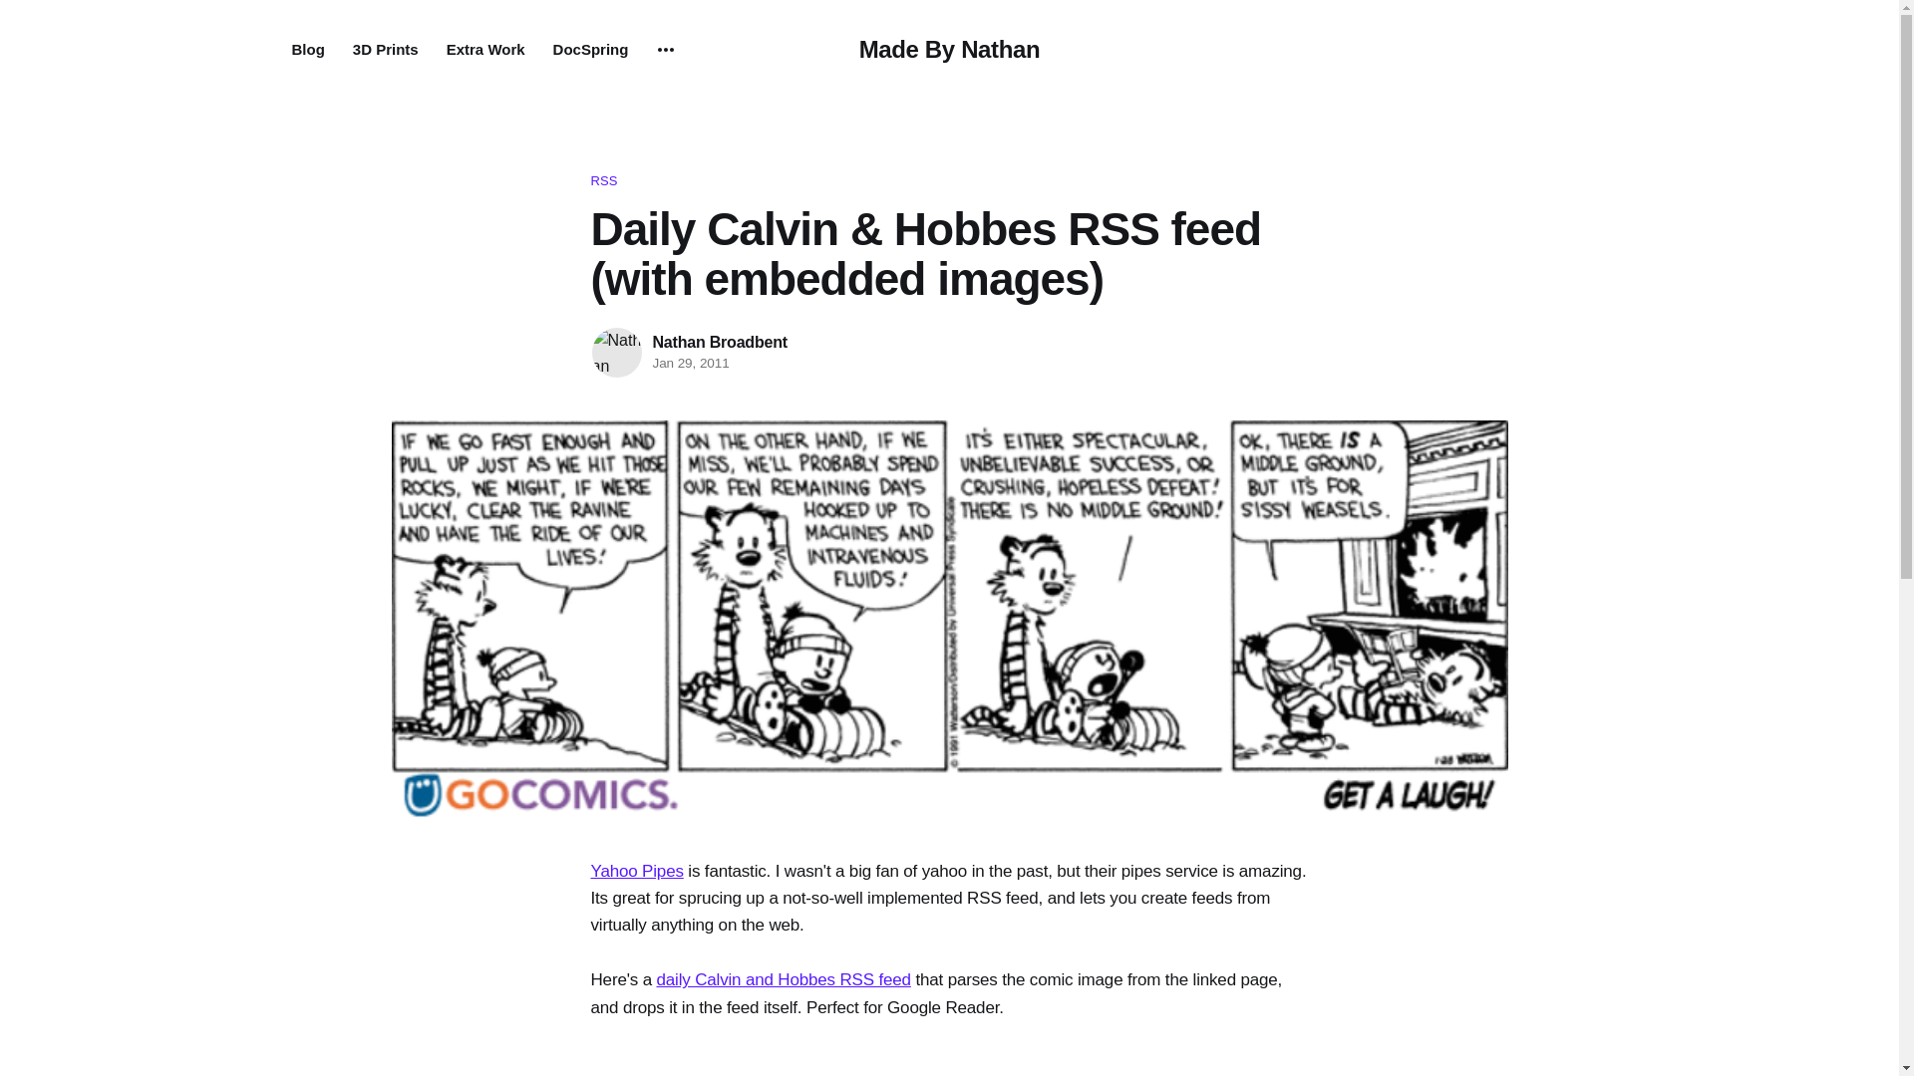  What do you see at coordinates (784, 979) in the screenshot?
I see `Calvin and Hobbes RSS` at bounding box center [784, 979].